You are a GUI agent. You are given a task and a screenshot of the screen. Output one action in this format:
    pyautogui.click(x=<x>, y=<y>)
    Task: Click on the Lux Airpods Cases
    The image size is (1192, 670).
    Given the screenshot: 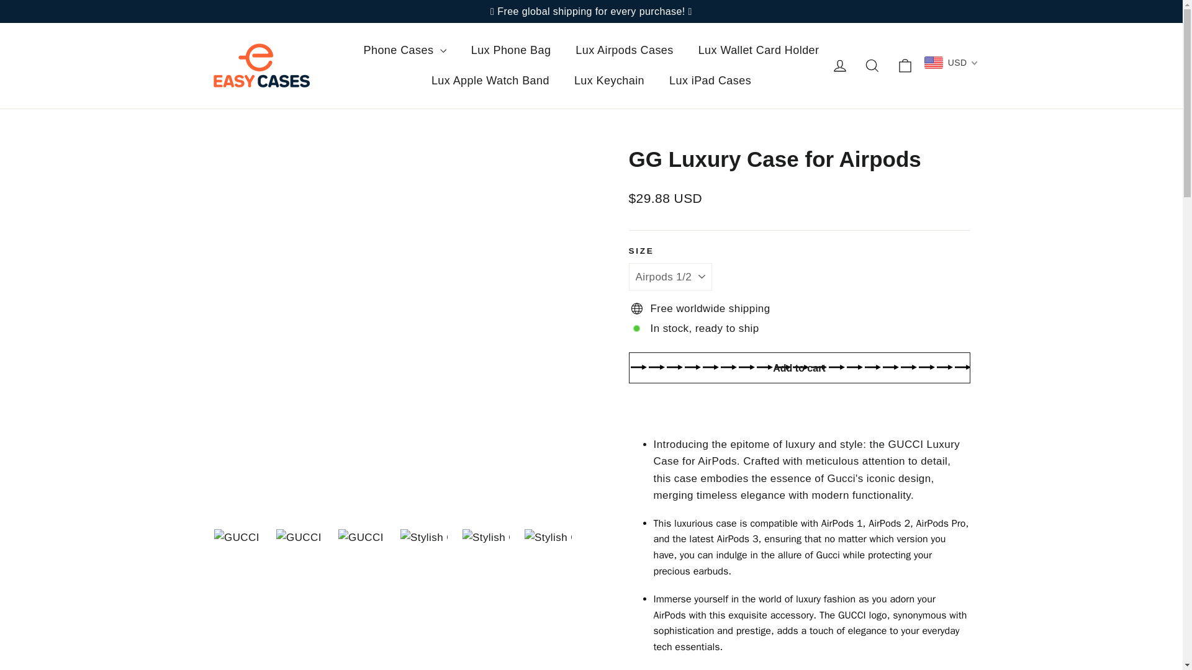 What is the action you would take?
    pyautogui.click(x=624, y=50)
    